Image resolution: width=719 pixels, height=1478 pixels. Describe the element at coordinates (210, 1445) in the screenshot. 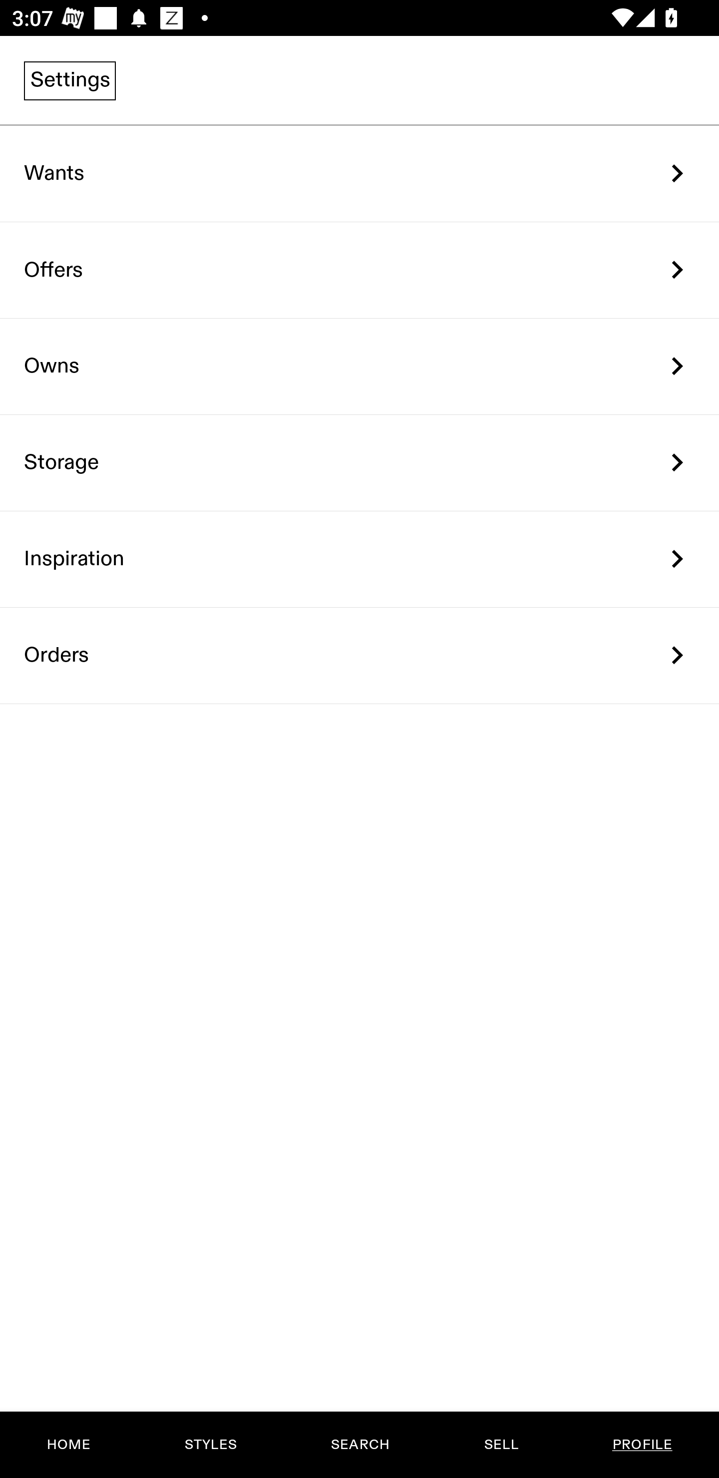

I see `STYLES` at that location.